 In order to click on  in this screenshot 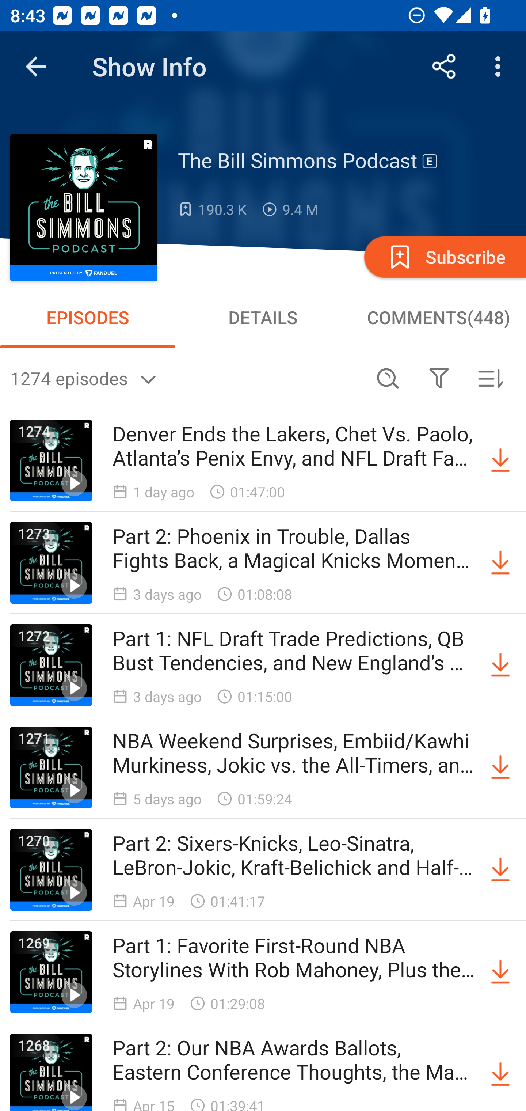, I will do `click(439, 378)`.